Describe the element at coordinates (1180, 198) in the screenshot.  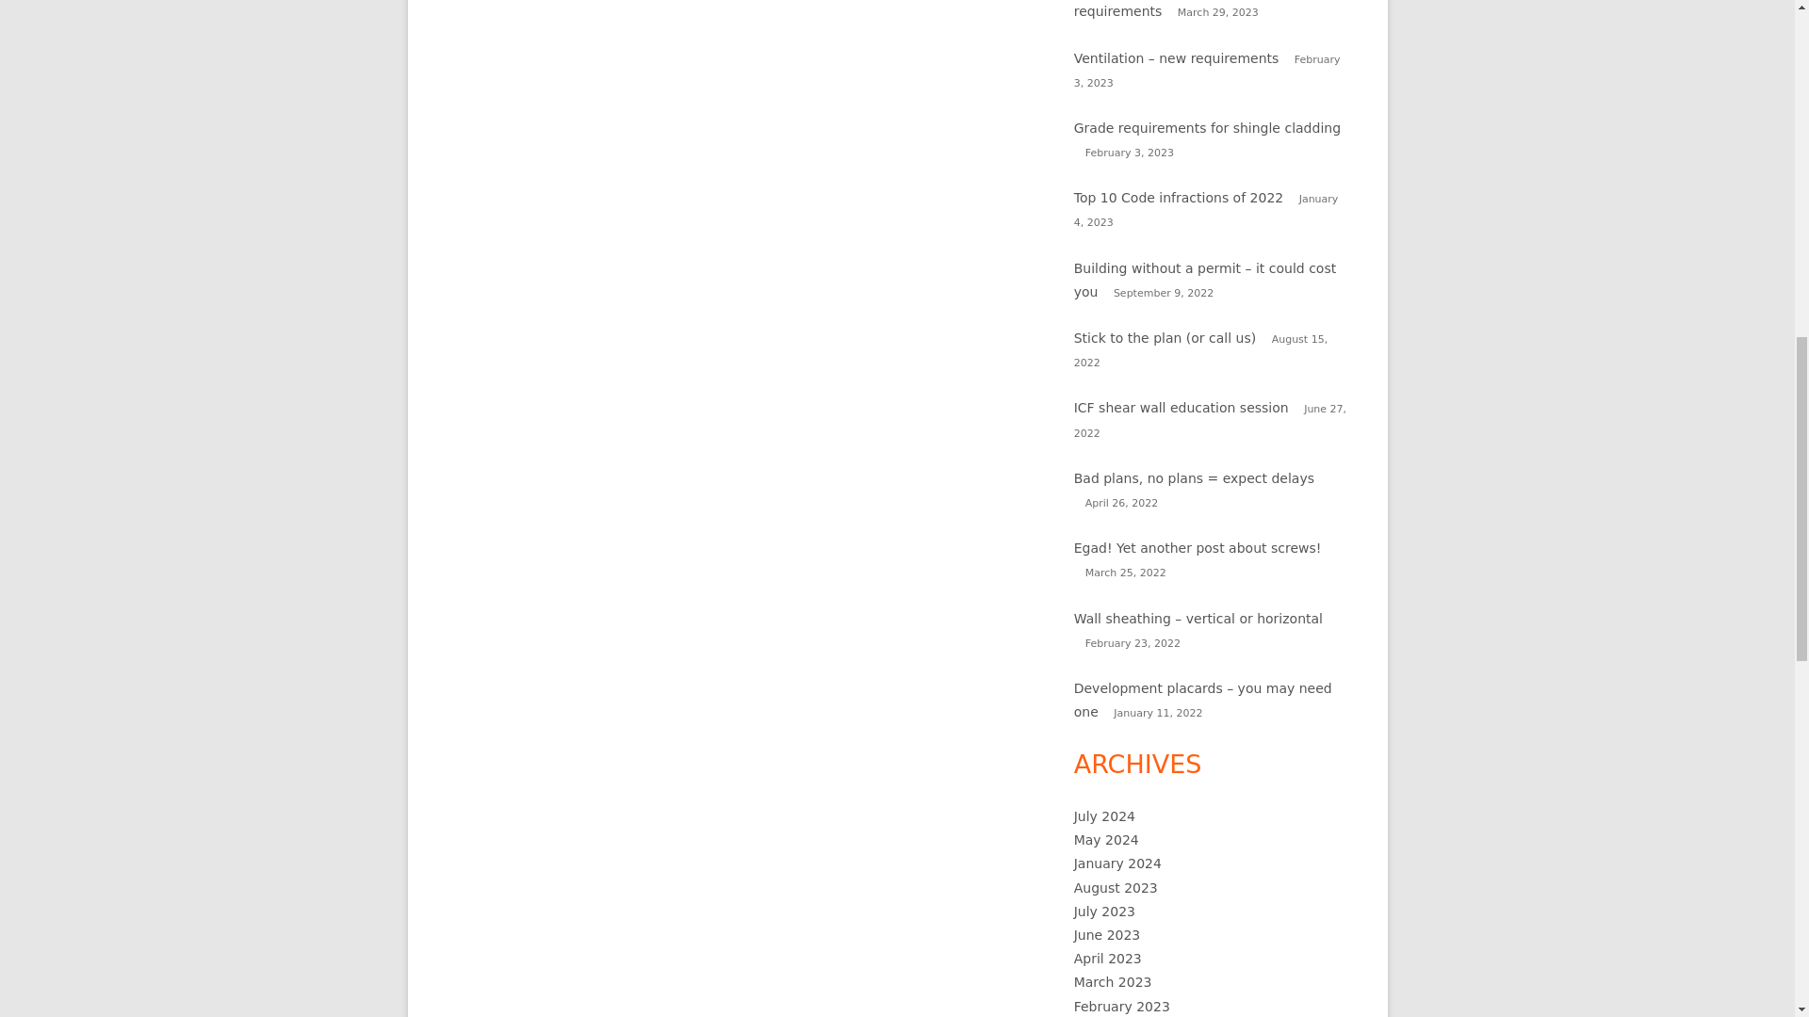
I see `Top 10 Code infractions of 2022` at that location.